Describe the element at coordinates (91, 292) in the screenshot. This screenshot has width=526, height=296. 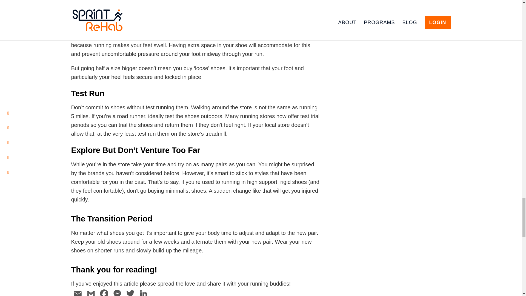
I see `Gmail` at that location.